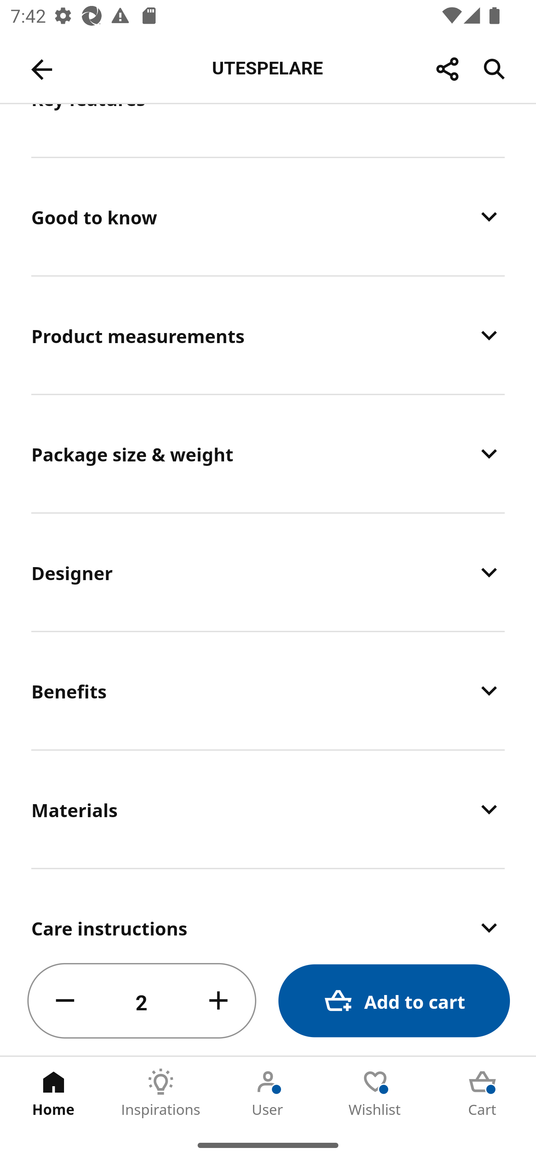 The width and height of the screenshot is (536, 1161). Describe the element at coordinates (268, 691) in the screenshot. I see `Benefits` at that location.